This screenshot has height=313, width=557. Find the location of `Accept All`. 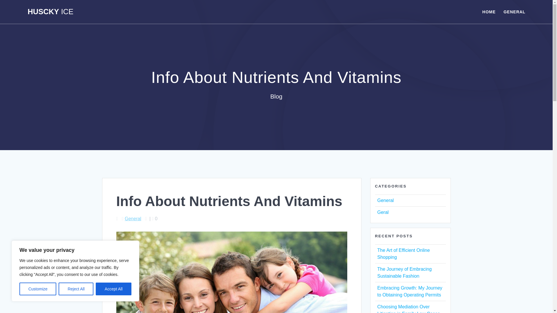

Accept All is located at coordinates (114, 289).